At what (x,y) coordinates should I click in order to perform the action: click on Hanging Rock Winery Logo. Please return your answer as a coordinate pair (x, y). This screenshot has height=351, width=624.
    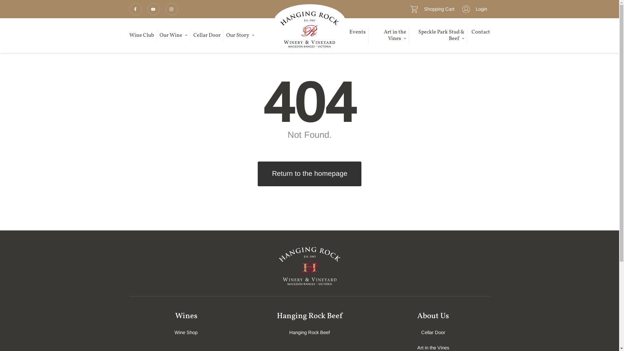
    Looking at the image, I should click on (309, 26).